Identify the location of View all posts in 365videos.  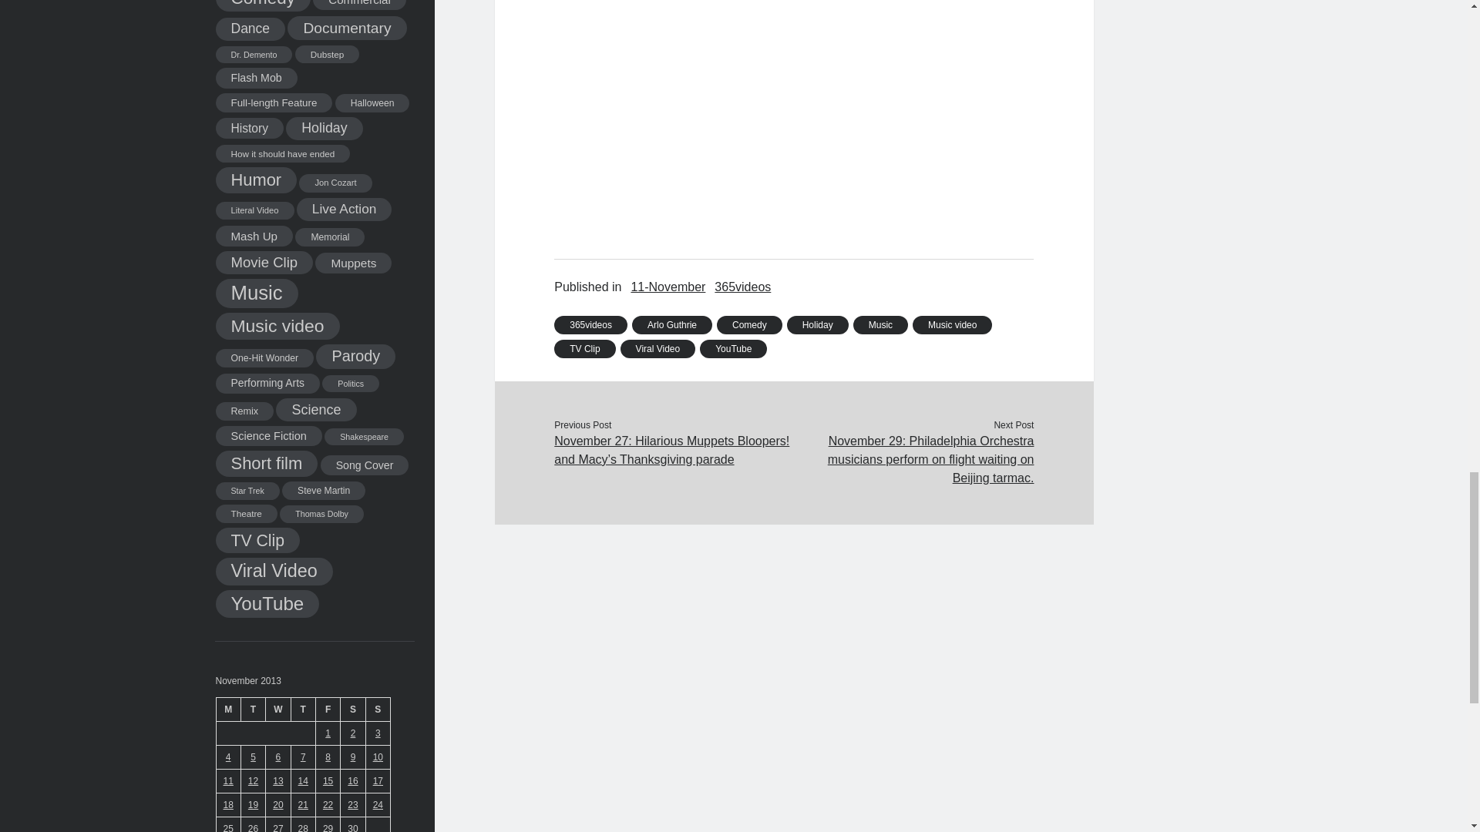
(743, 287).